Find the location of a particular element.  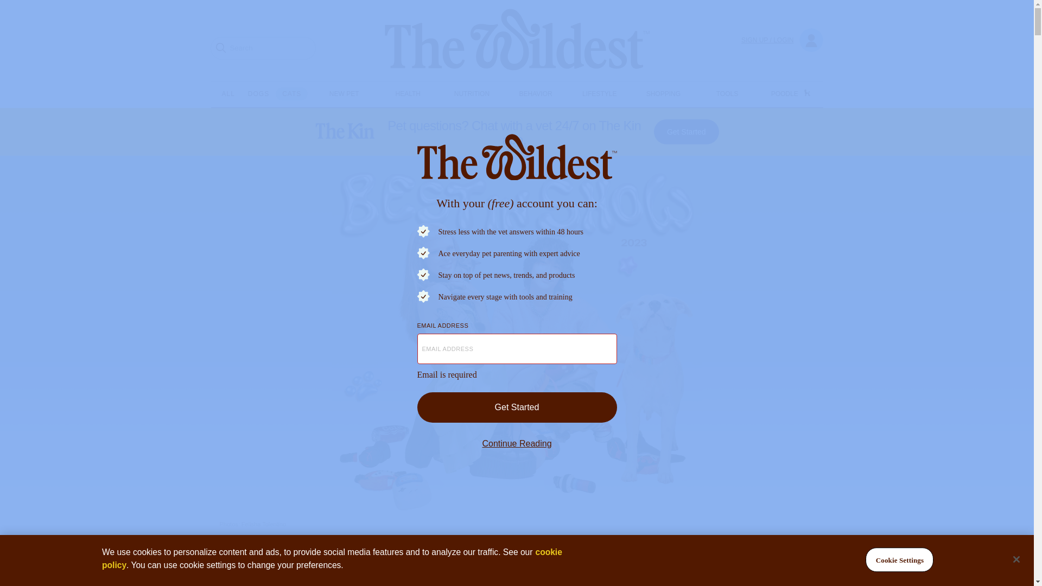

The Wildest Logo is located at coordinates (517, 158).